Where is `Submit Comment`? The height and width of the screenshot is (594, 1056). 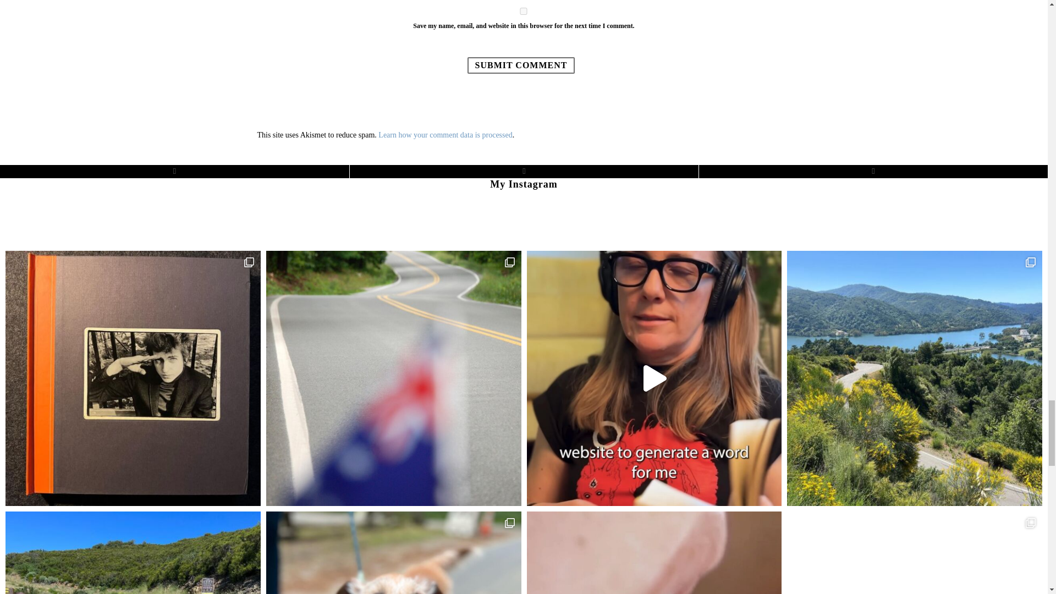 Submit Comment is located at coordinates (521, 65).